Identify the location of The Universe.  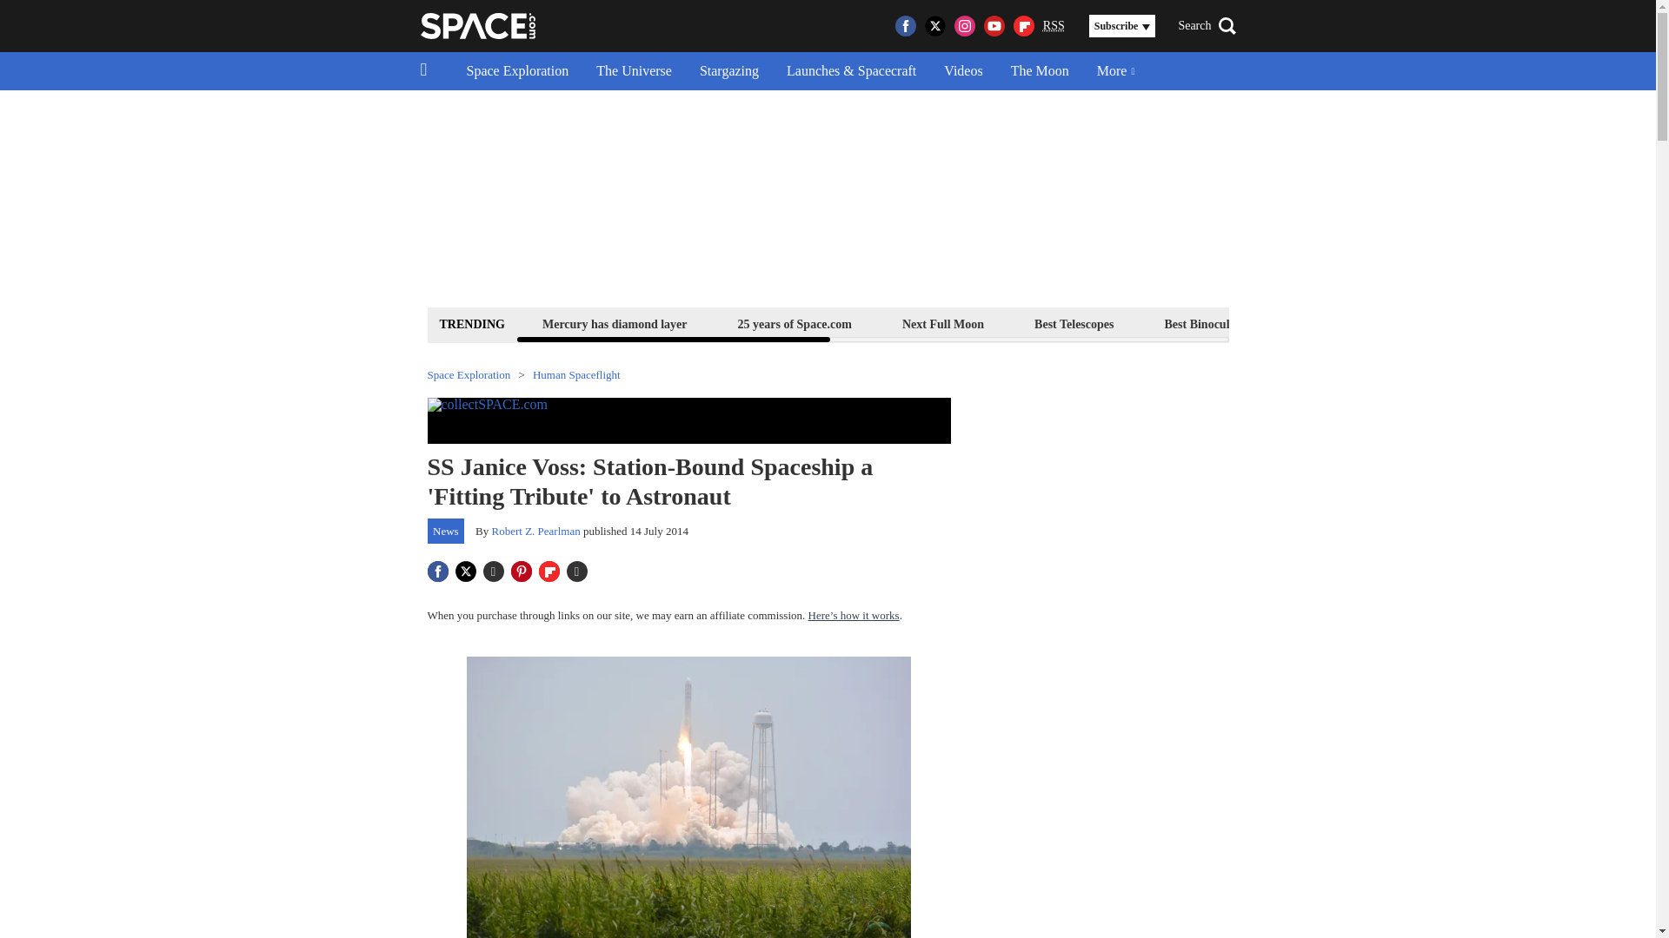
(635, 71).